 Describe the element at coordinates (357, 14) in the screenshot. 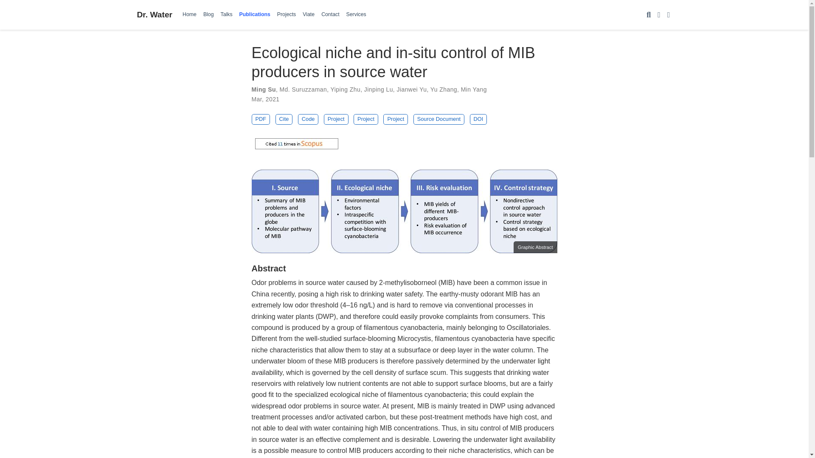

I see `Services` at that location.